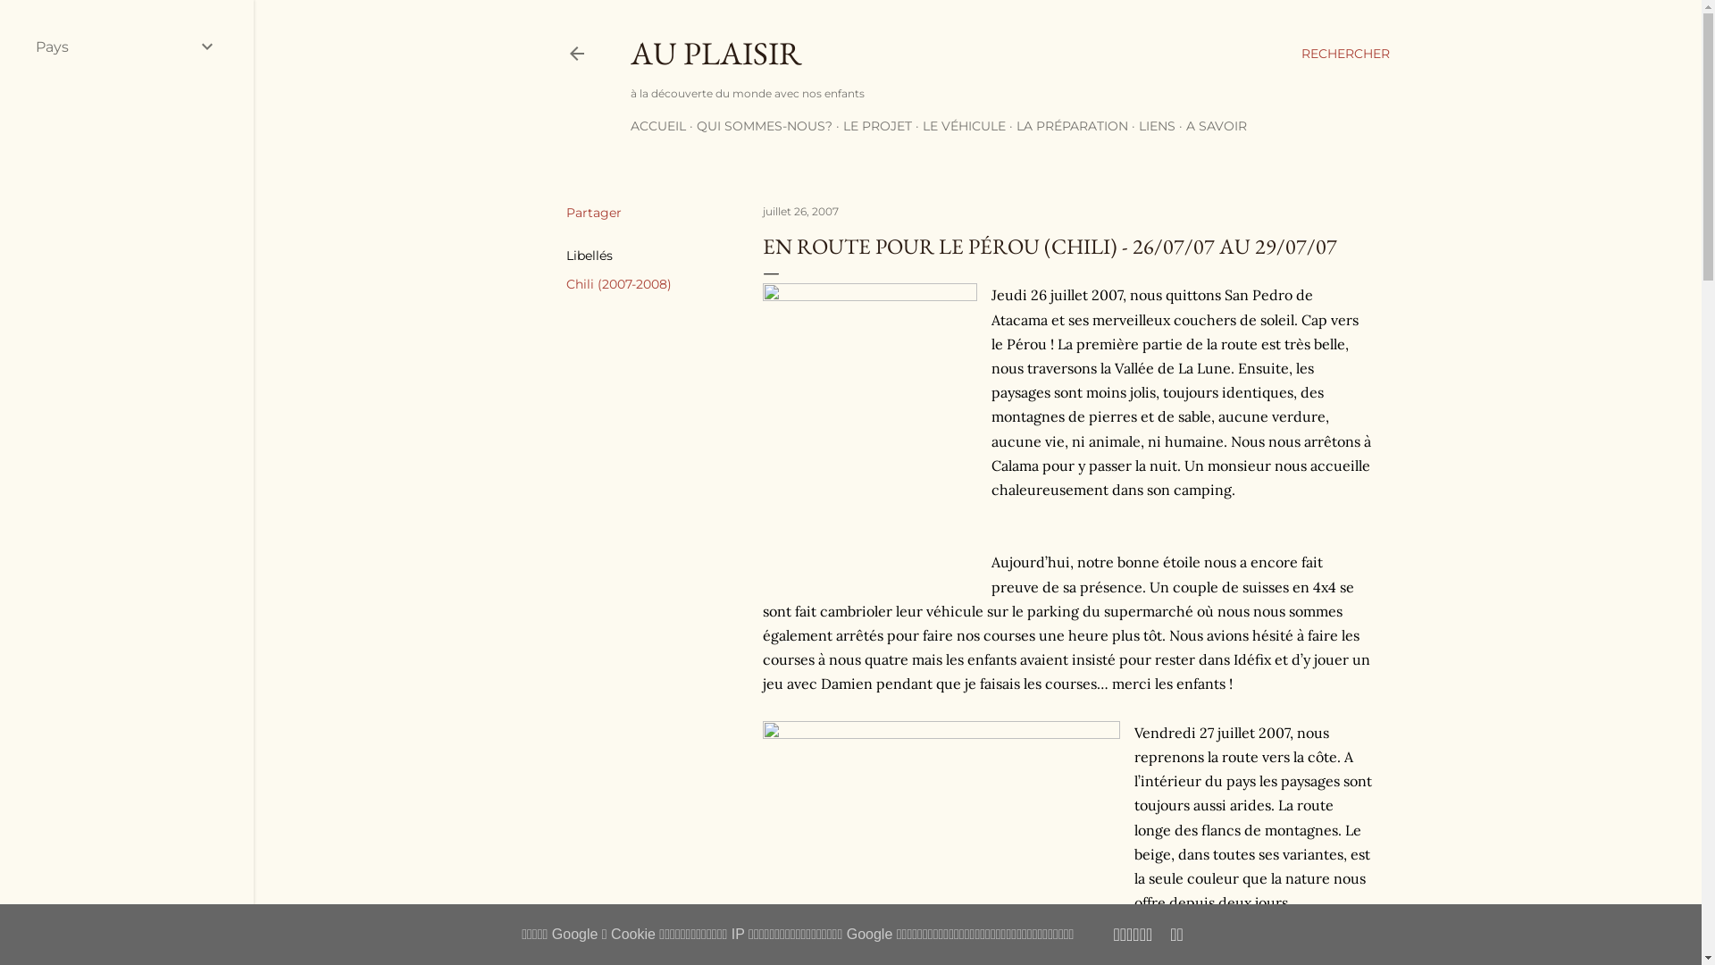 This screenshot has height=965, width=1715. I want to click on A SAVOIR, so click(1217, 126).